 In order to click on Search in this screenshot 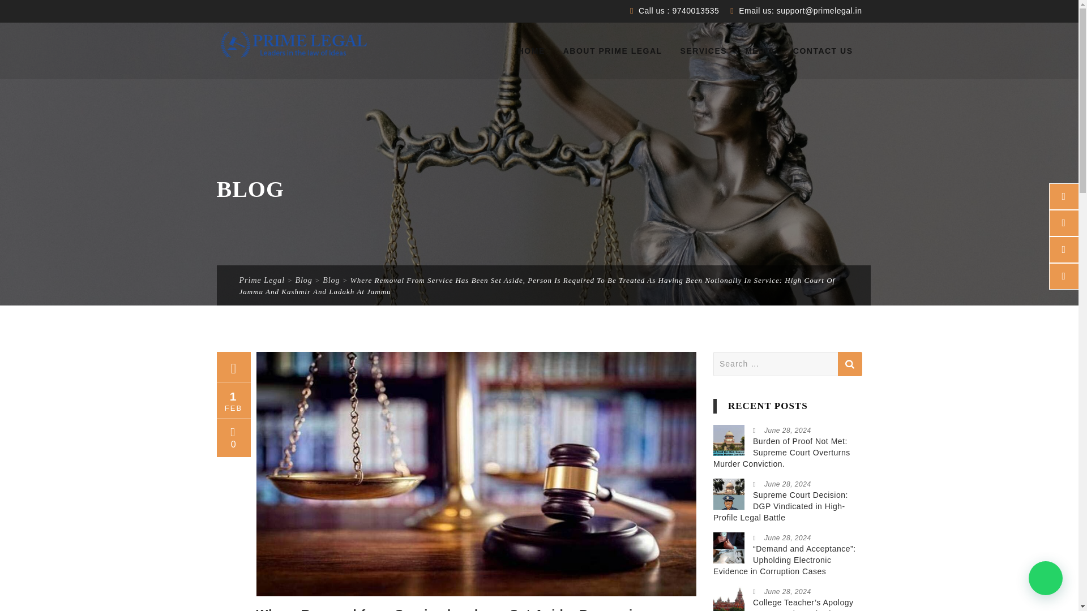, I will do `click(850, 364)`.